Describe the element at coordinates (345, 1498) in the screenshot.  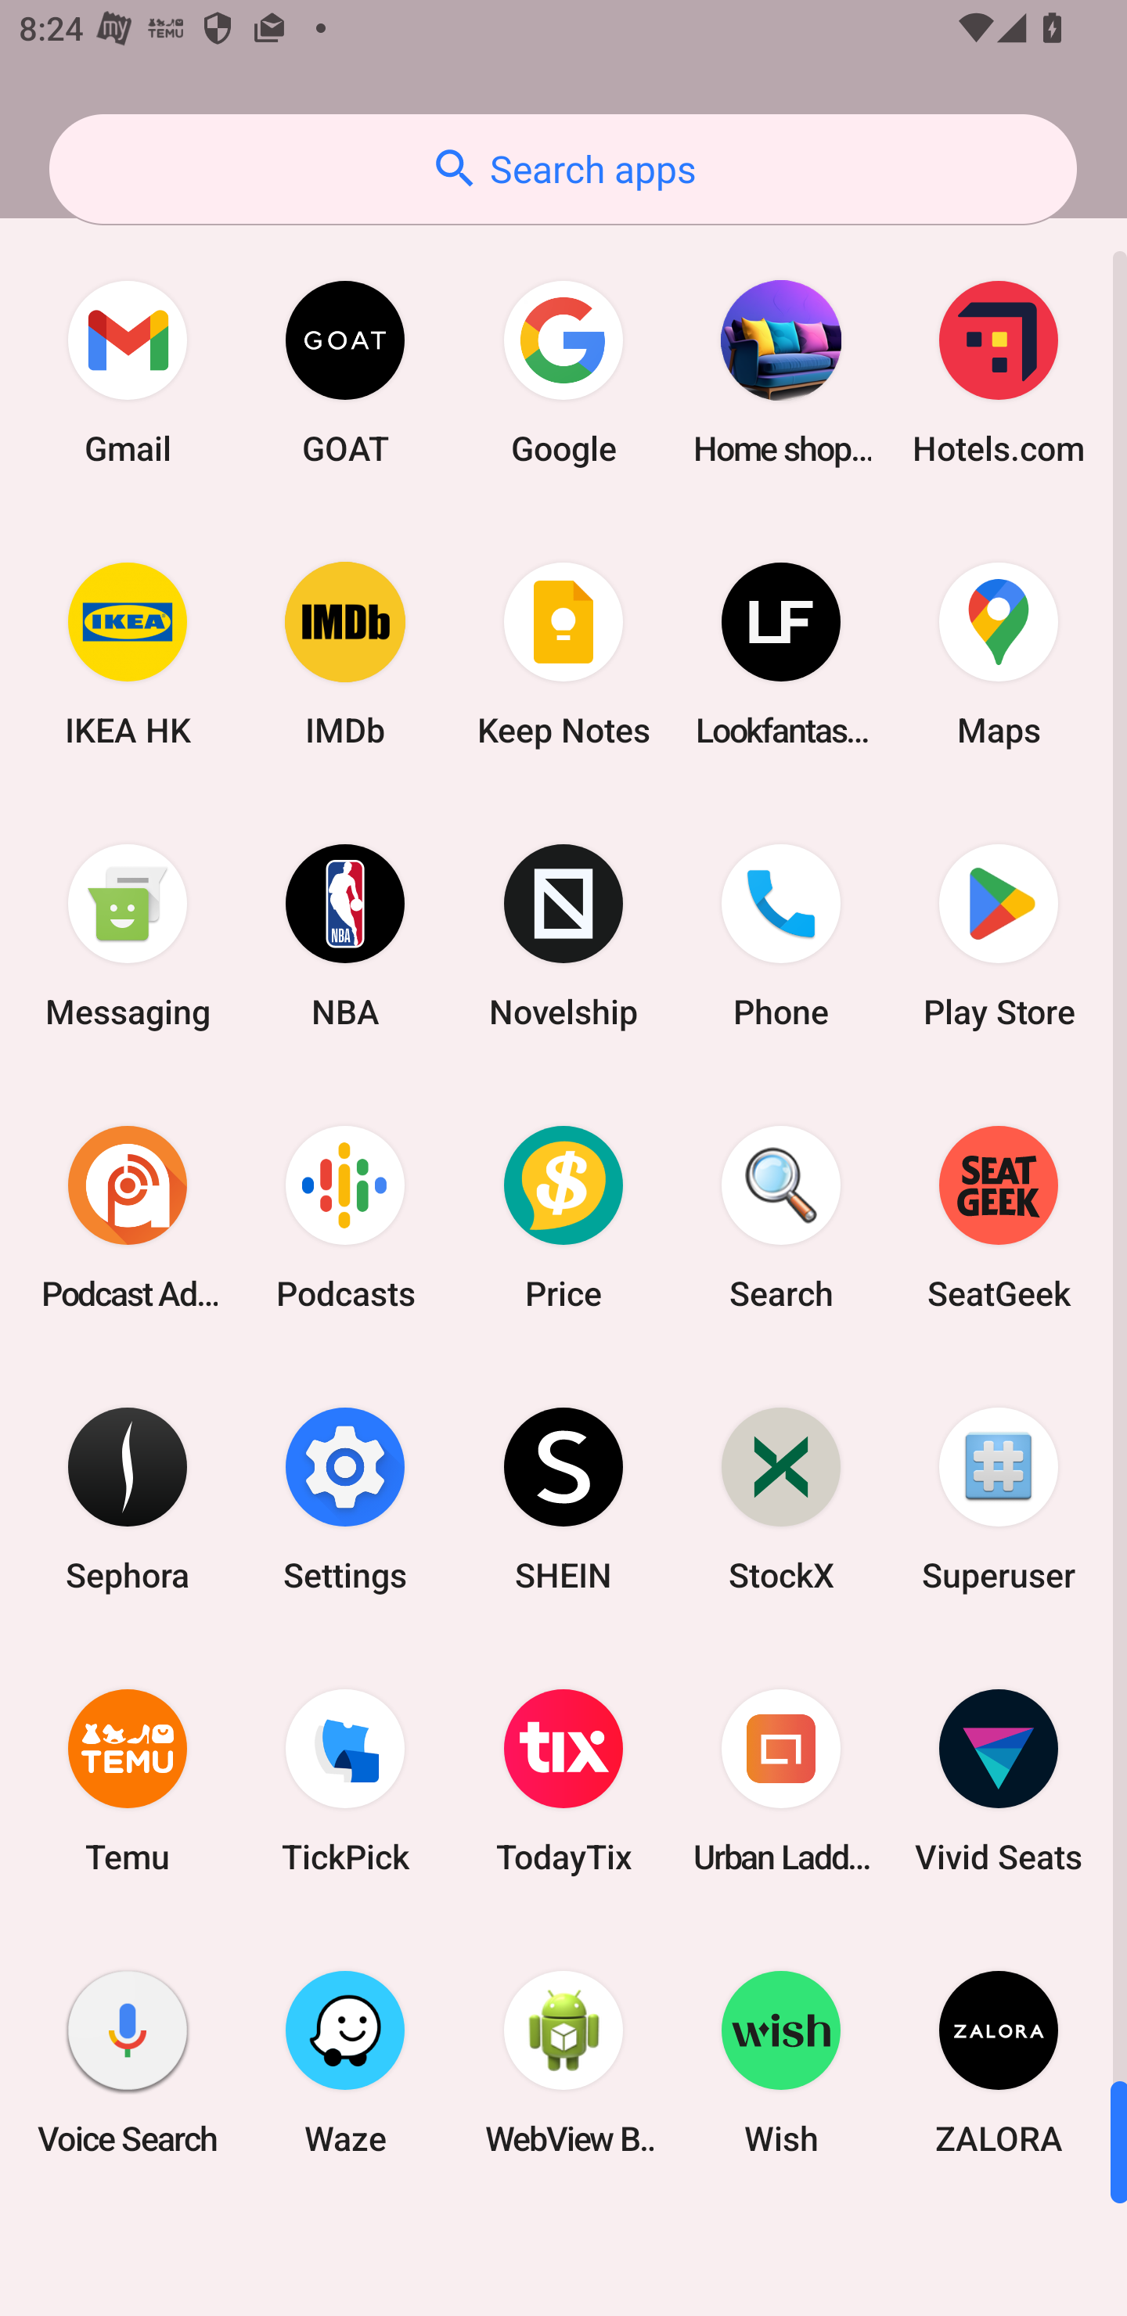
I see `Settings` at that location.